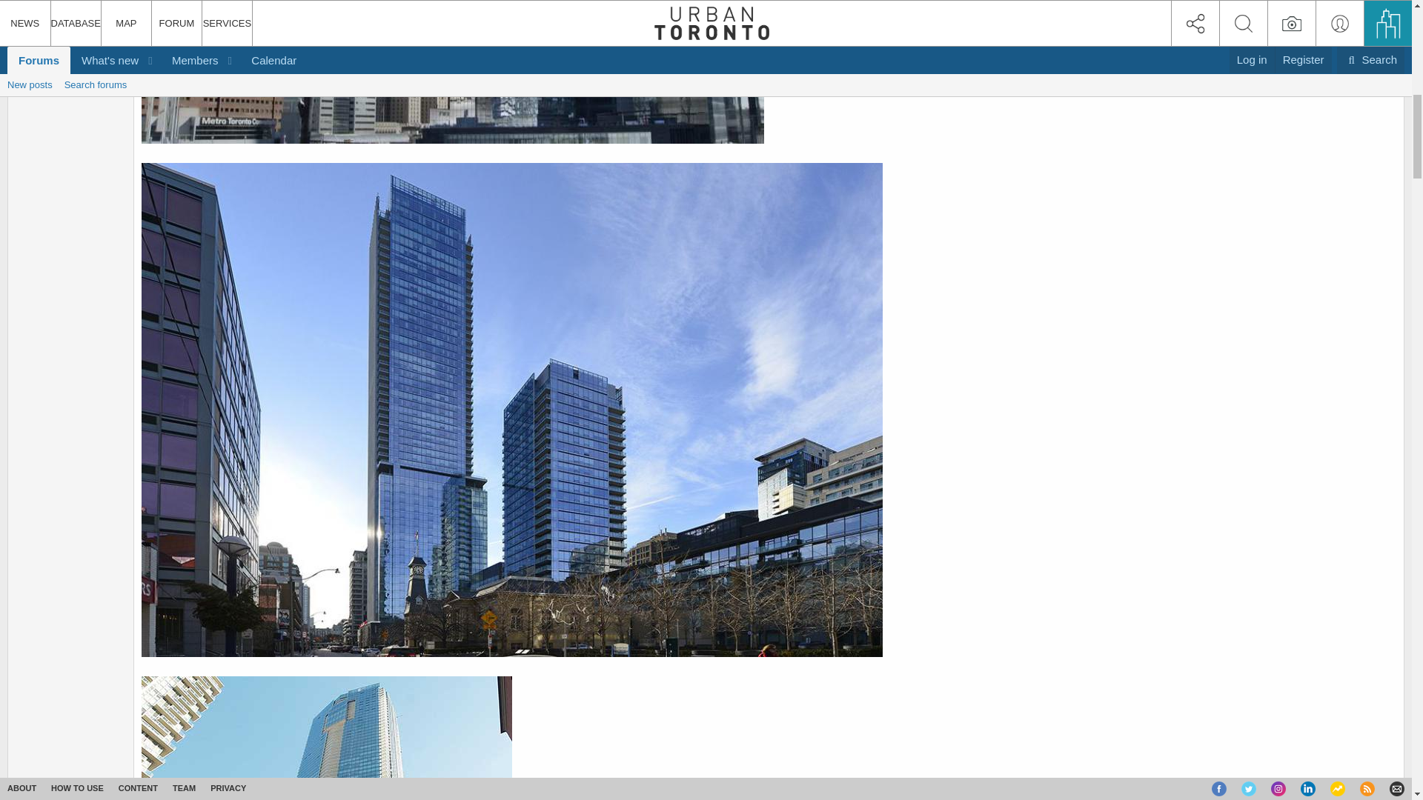  What do you see at coordinates (326, 738) in the screenshot?
I see `shangri-la-jpg.88457` at bounding box center [326, 738].